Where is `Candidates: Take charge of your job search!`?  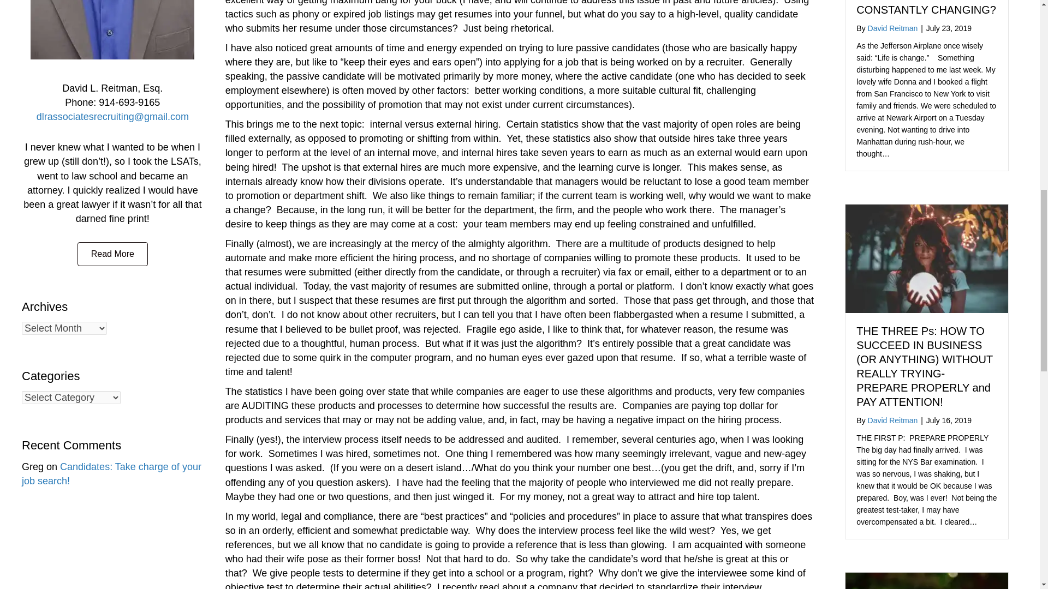
Candidates: Take charge of your job search! is located at coordinates (111, 473).